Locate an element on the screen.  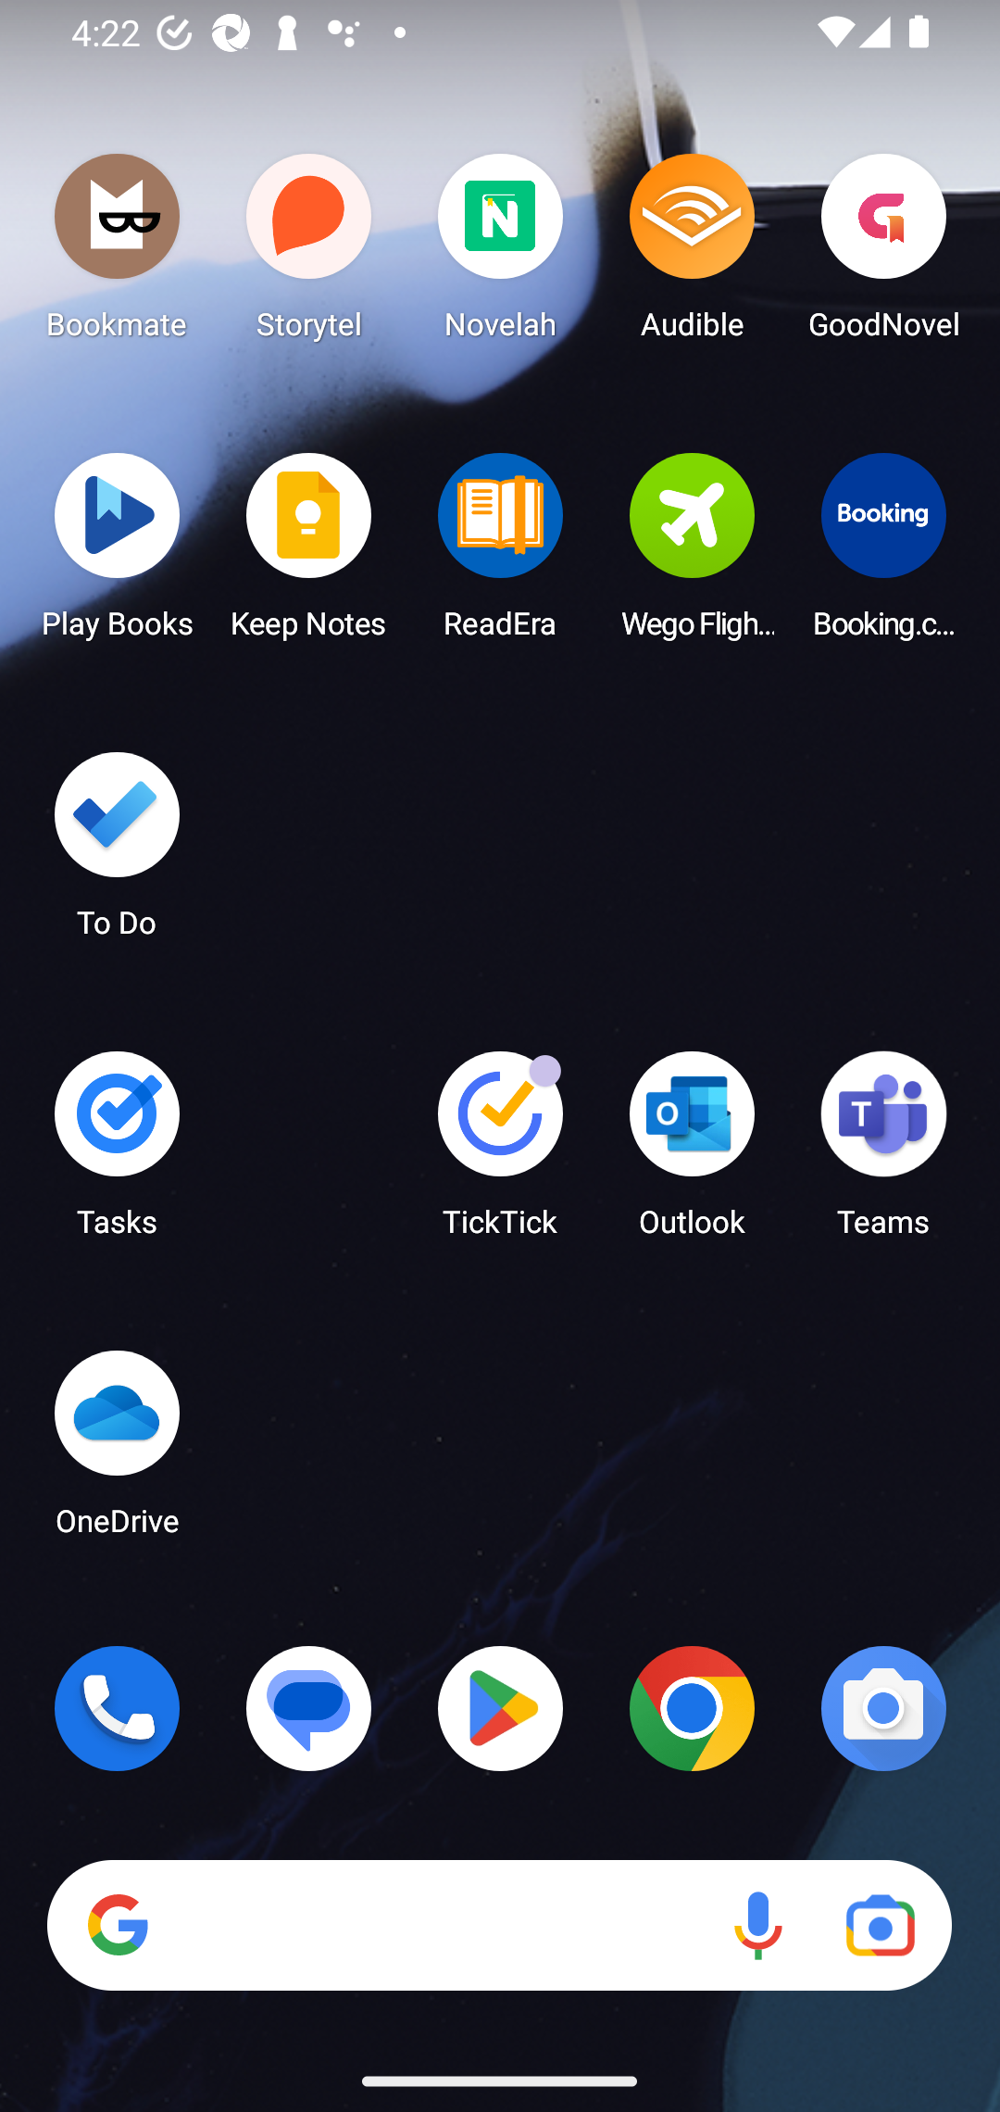
TickTick TickTick has 3 notifications is located at coordinates (500, 1152).